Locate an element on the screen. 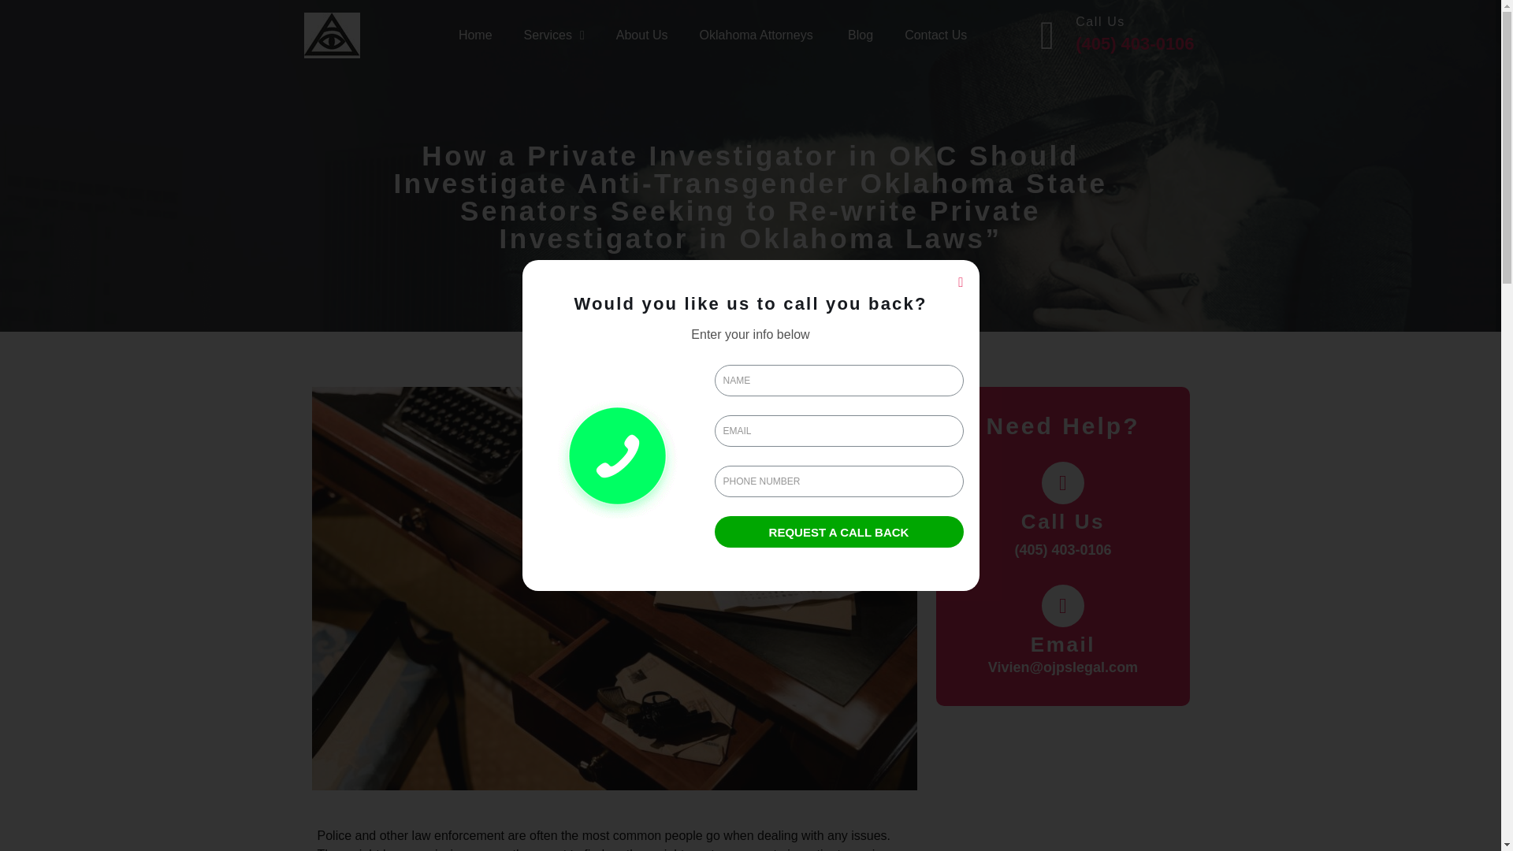  Services is located at coordinates (555, 35).